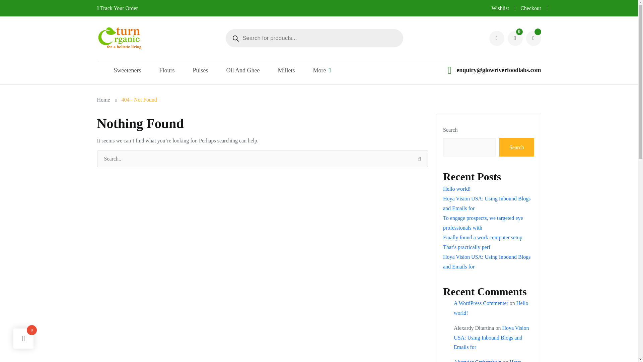 This screenshot has height=362, width=643. Describe the element at coordinates (243, 75) in the screenshot. I see `Oil And Ghee` at that location.